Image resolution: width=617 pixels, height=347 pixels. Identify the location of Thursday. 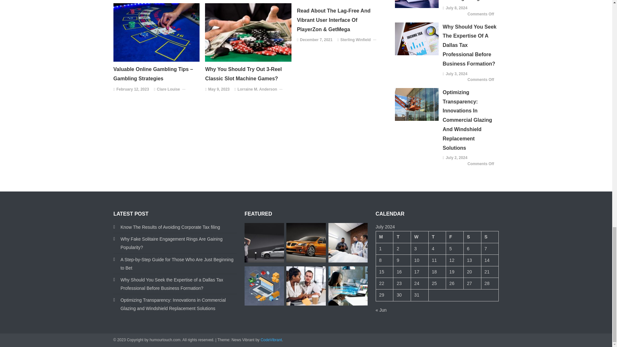
(437, 237).